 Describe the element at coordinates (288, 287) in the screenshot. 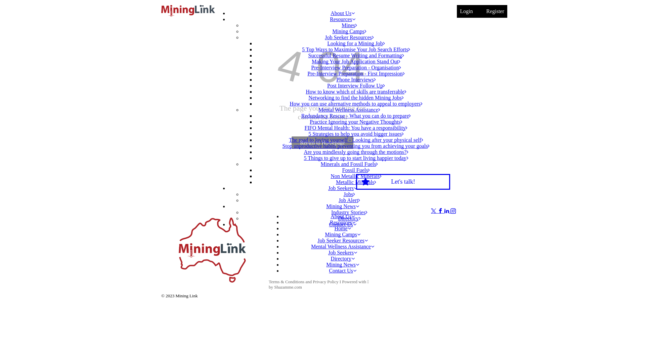

I see `Shazamme.com` at that location.